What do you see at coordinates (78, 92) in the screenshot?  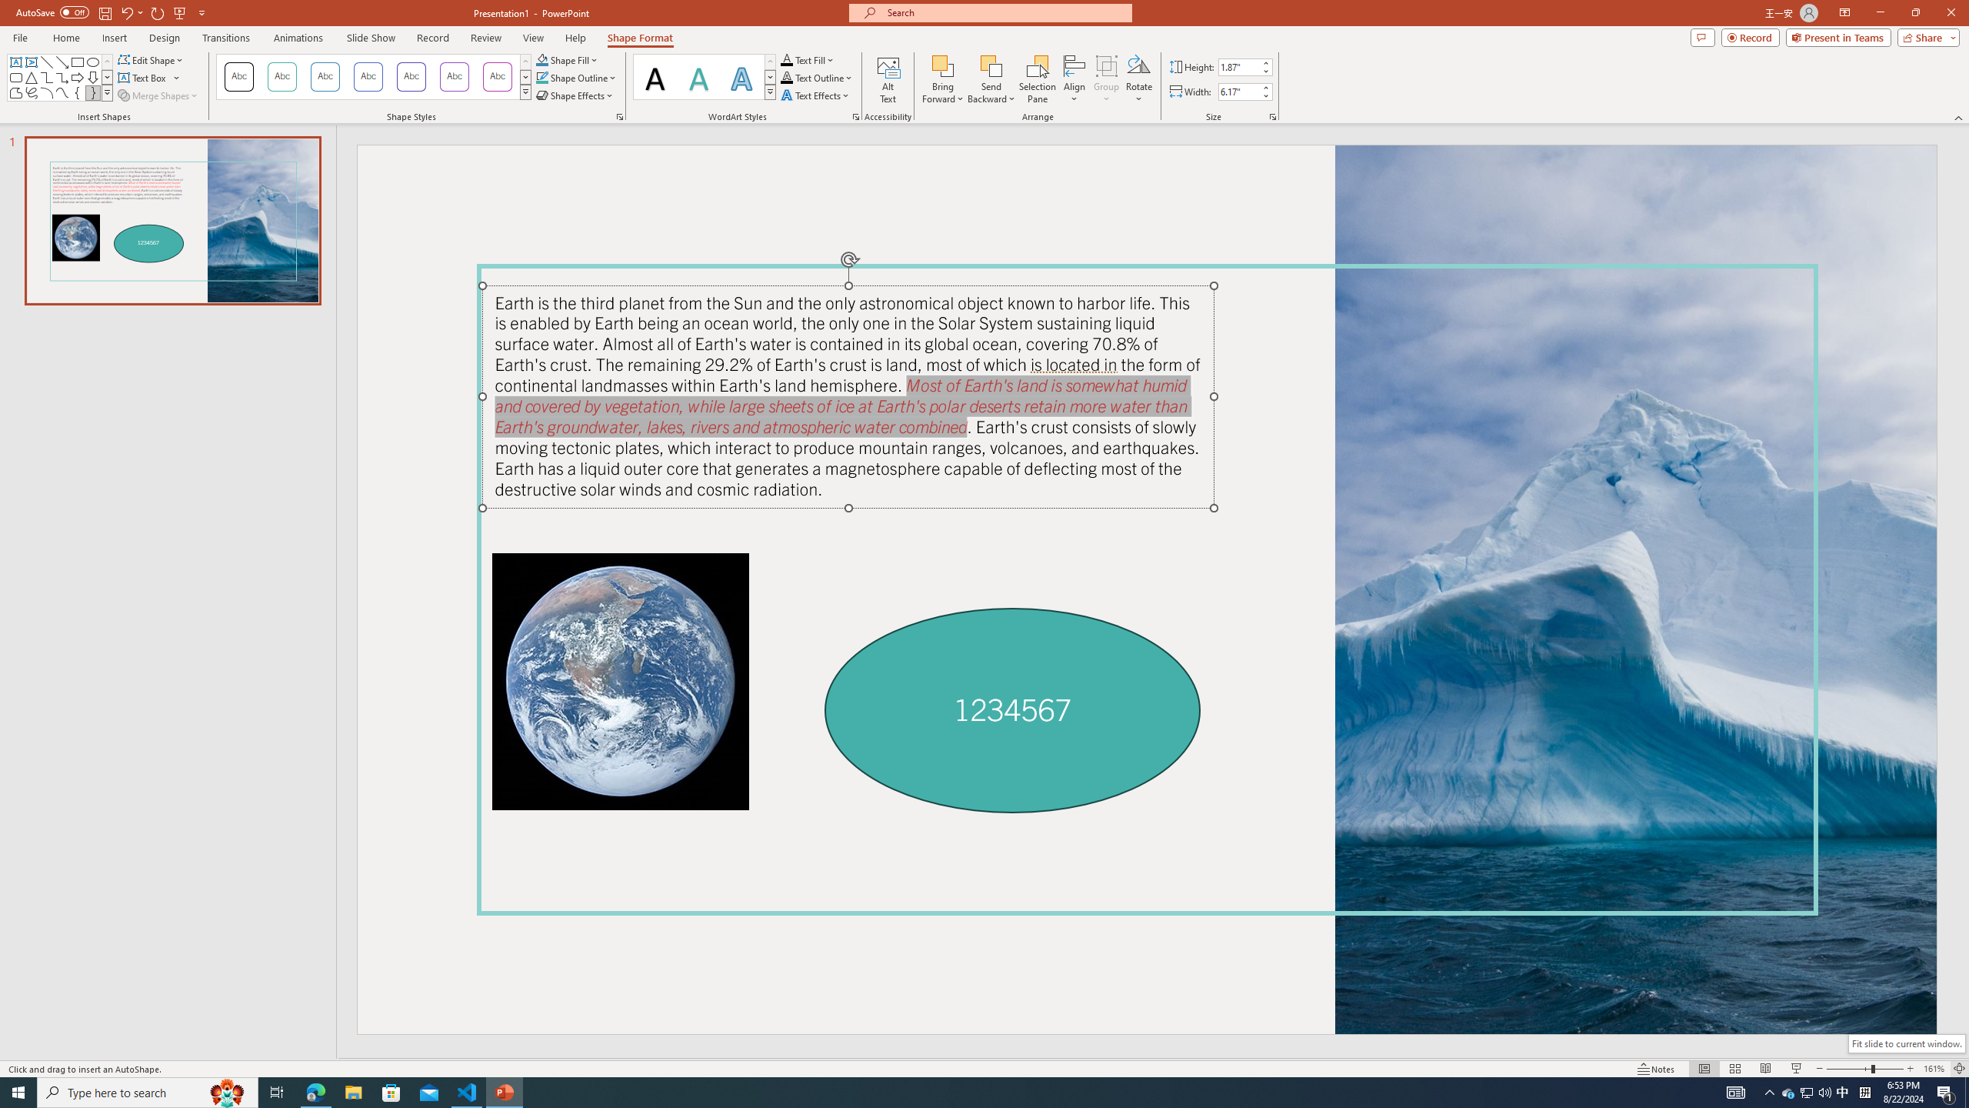 I see `Left Brace` at bounding box center [78, 92].